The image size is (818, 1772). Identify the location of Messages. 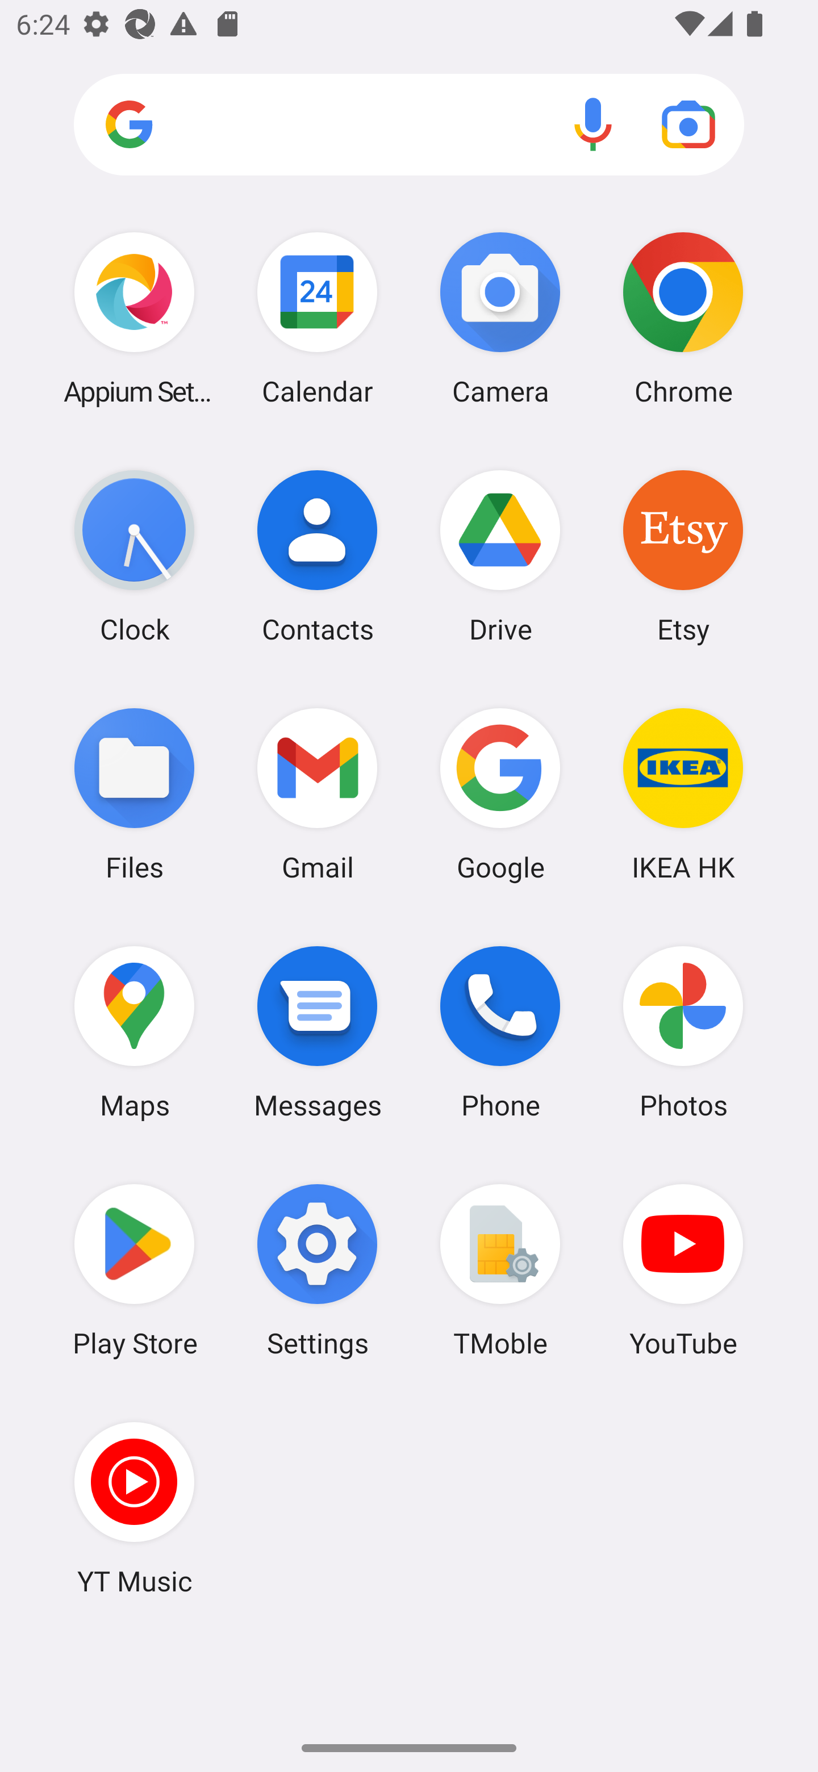
(317, 1032).